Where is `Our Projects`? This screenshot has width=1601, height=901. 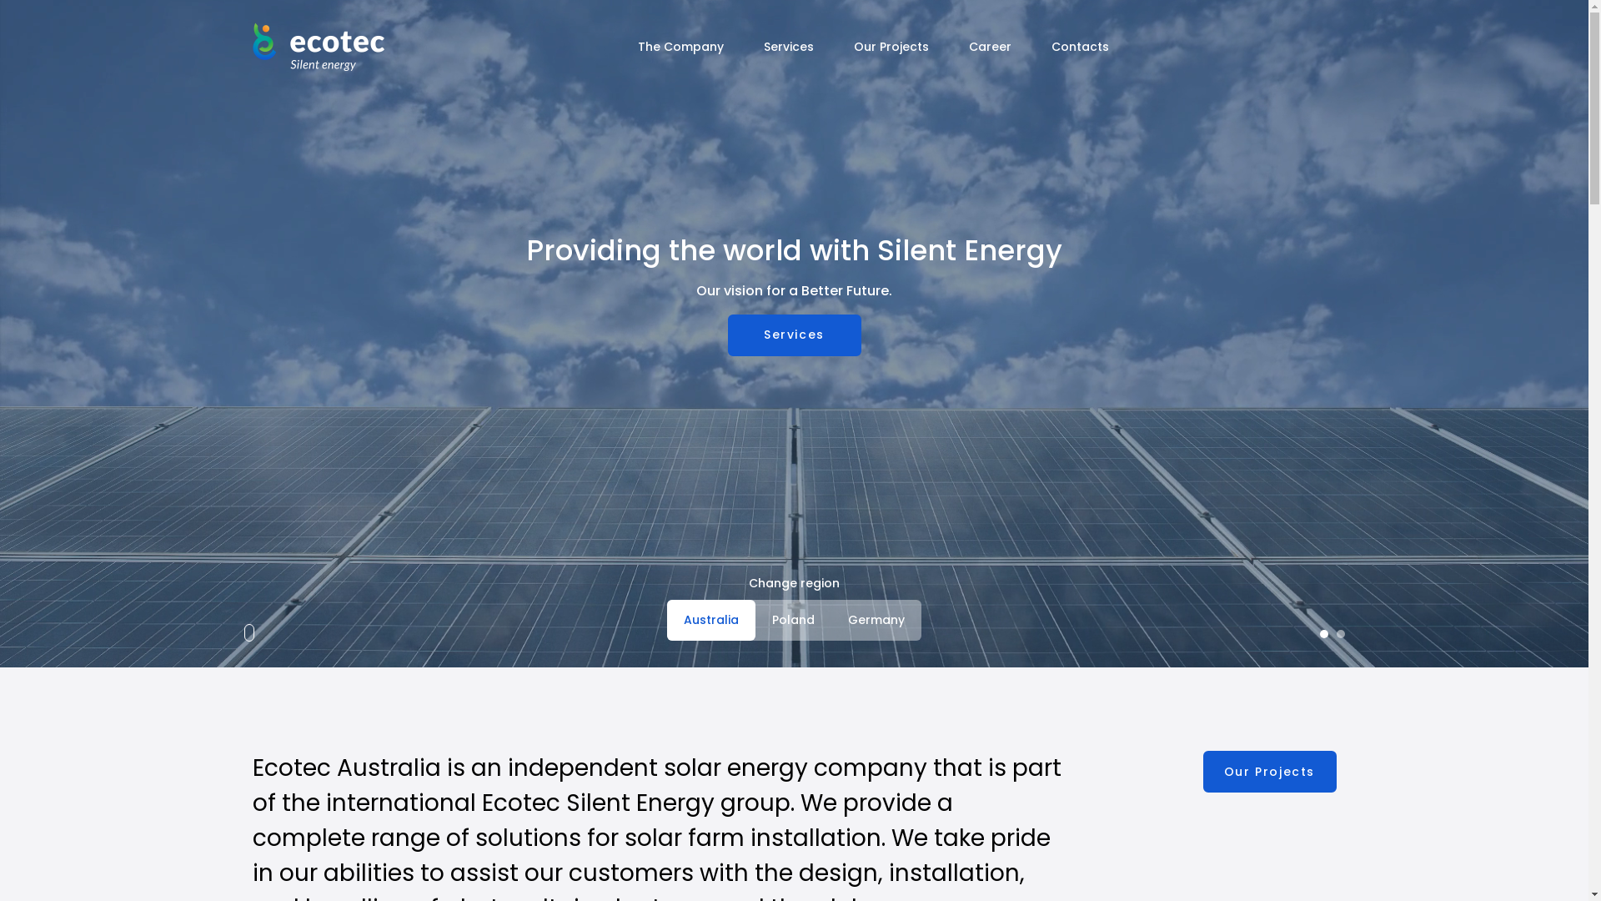
Our Projects is located at coordinates (891, 47).